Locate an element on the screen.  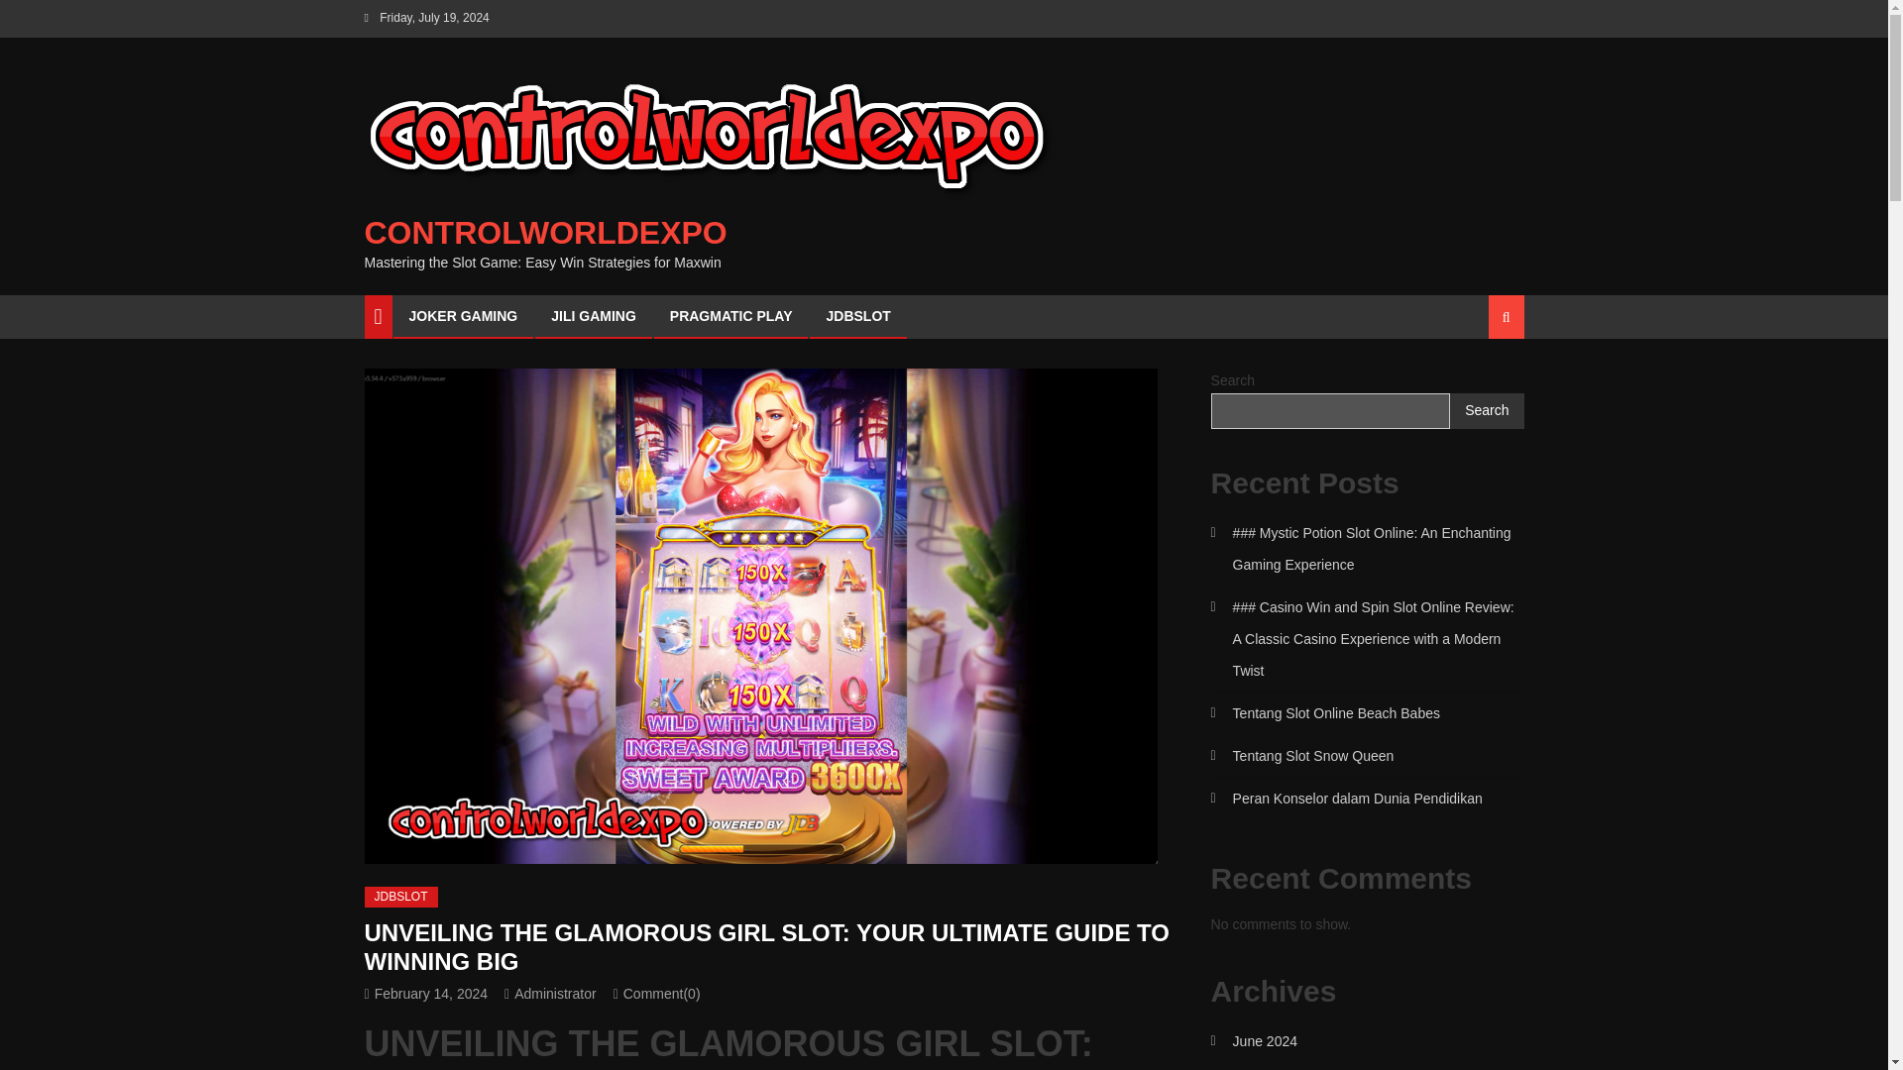
Administrator is located at coordinates (554, 993).